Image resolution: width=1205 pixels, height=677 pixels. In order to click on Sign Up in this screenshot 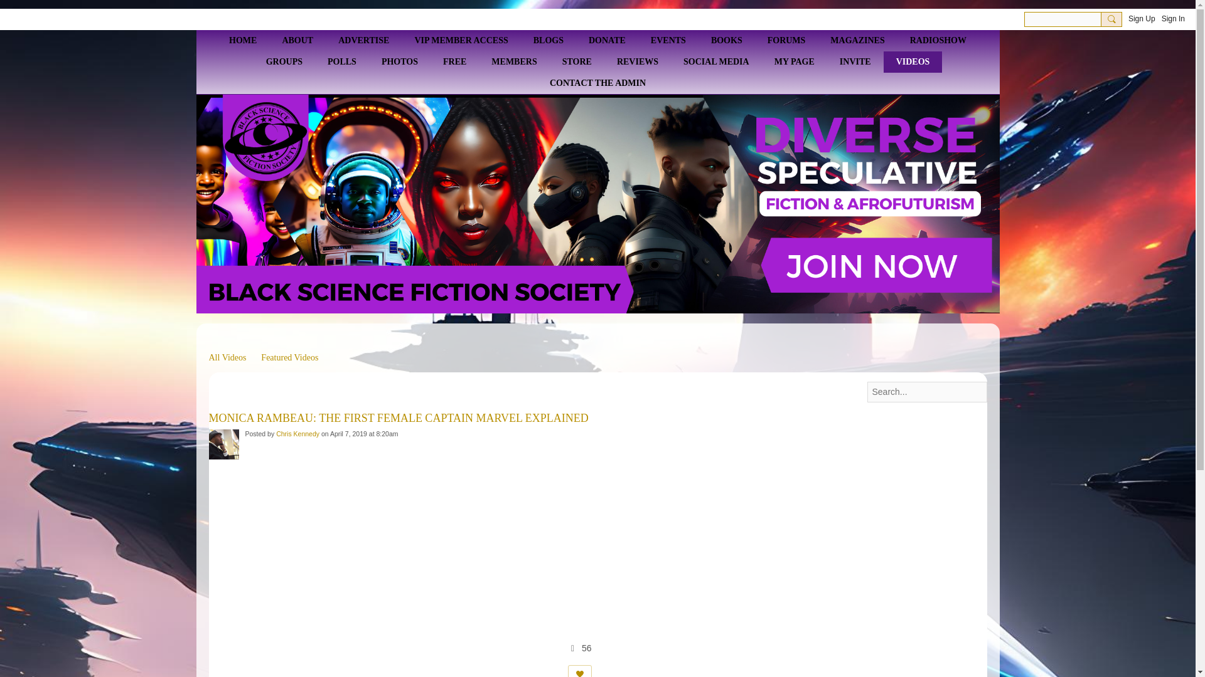, I will do `click(1142, 19)`.